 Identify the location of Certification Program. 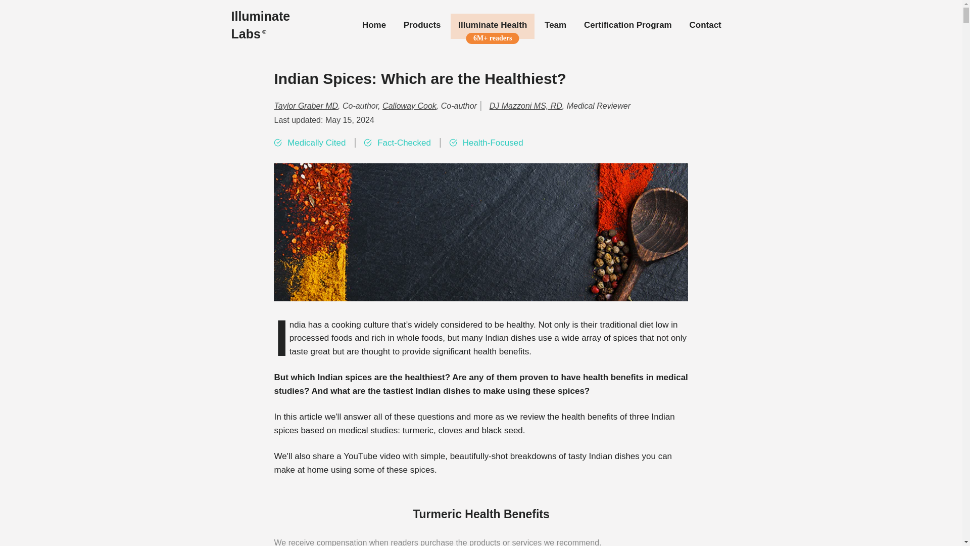
(627, 25).